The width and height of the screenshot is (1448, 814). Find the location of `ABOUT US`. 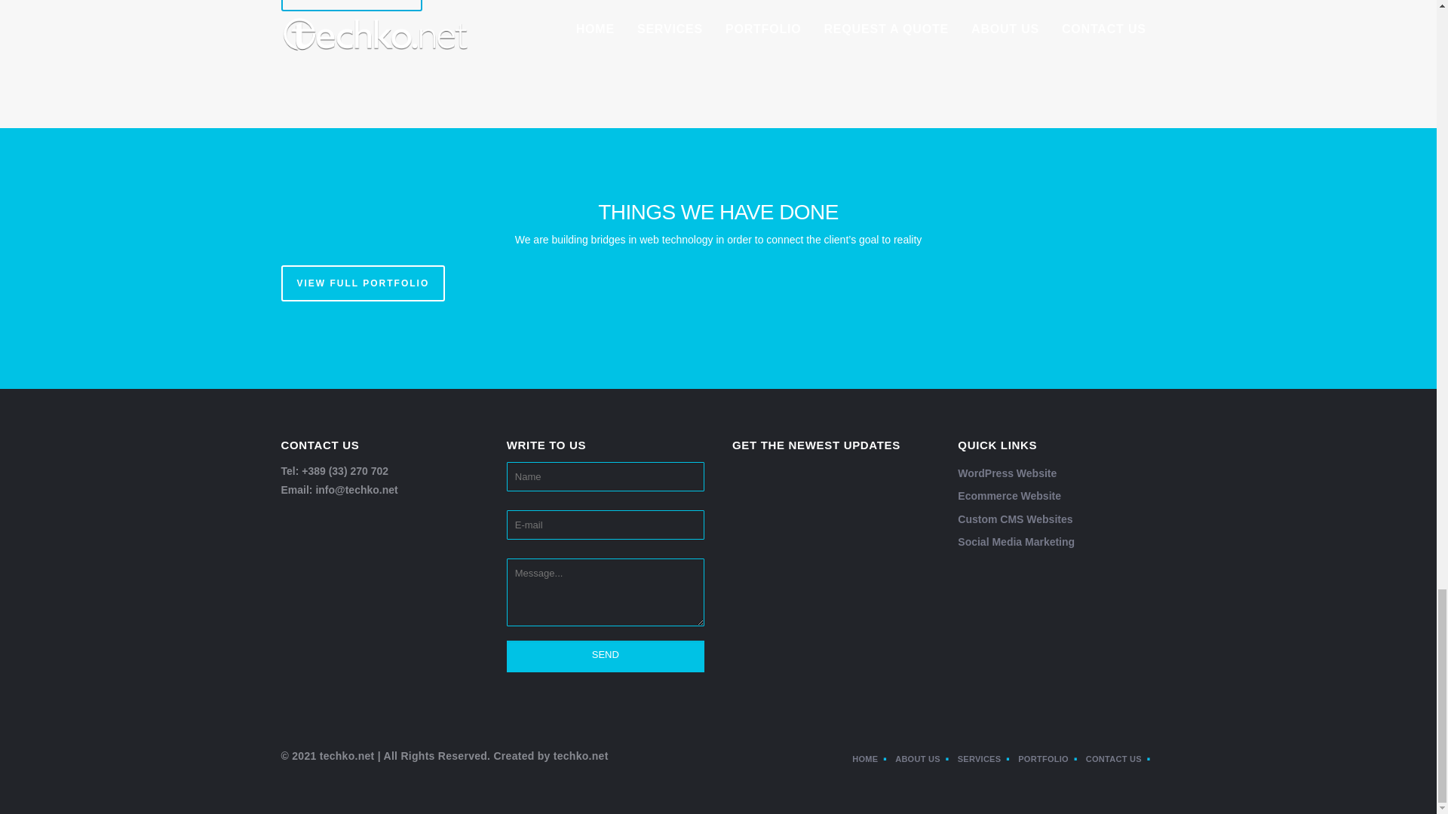

ABOUT US is located at coordinates (925, 759).